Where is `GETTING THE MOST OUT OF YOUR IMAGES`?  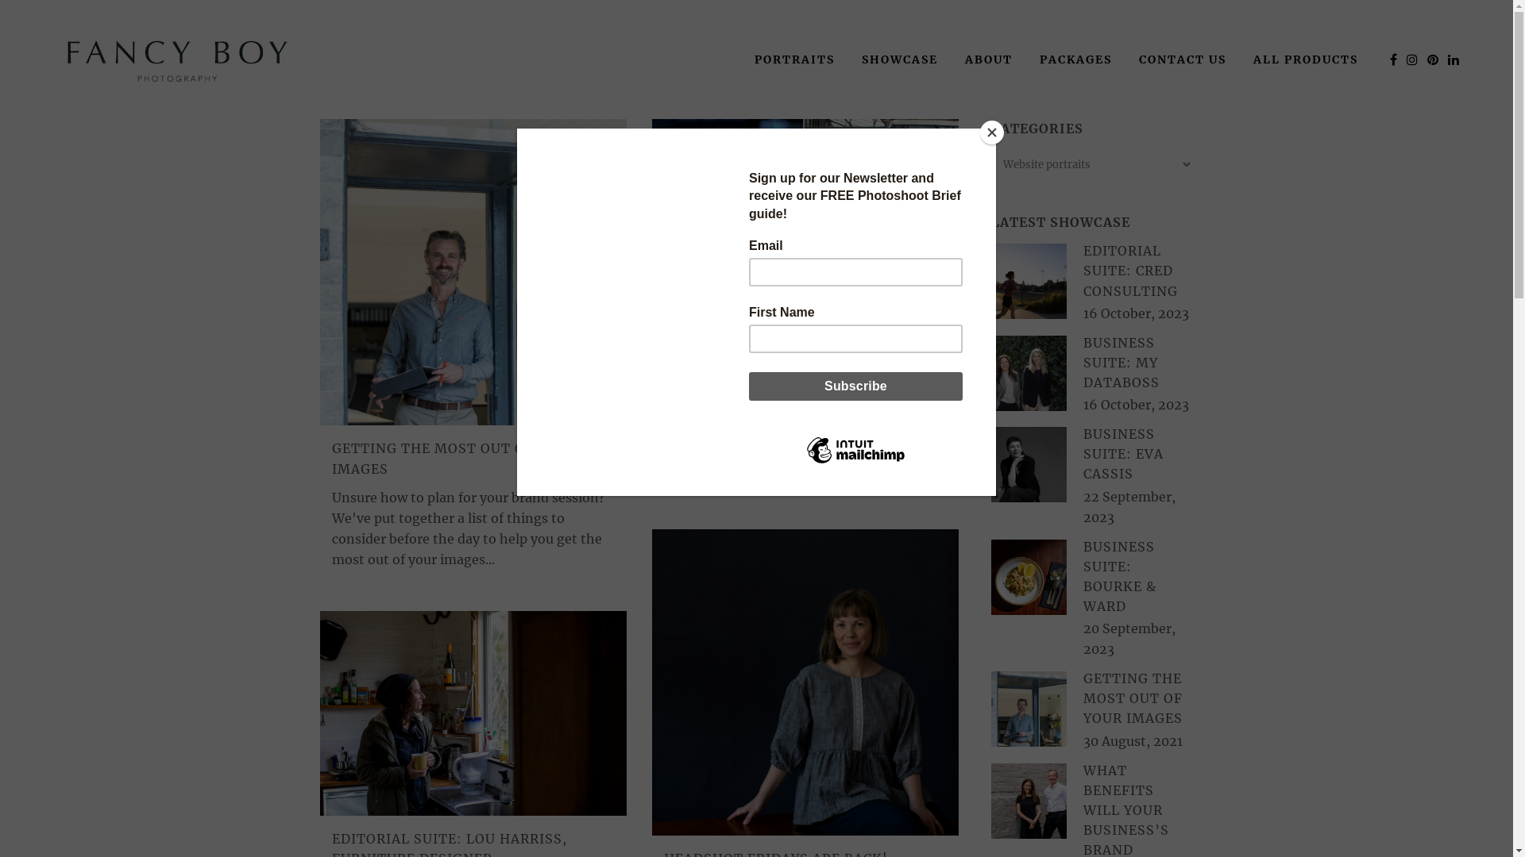 GETTING THE MOST OUT OF YOUR IMAGES is located at coordinates (454, 459).